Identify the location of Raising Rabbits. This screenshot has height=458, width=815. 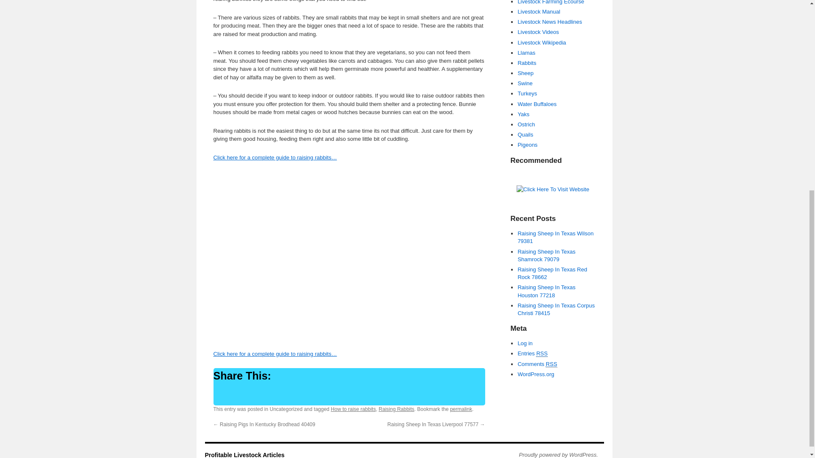
(396, 409).